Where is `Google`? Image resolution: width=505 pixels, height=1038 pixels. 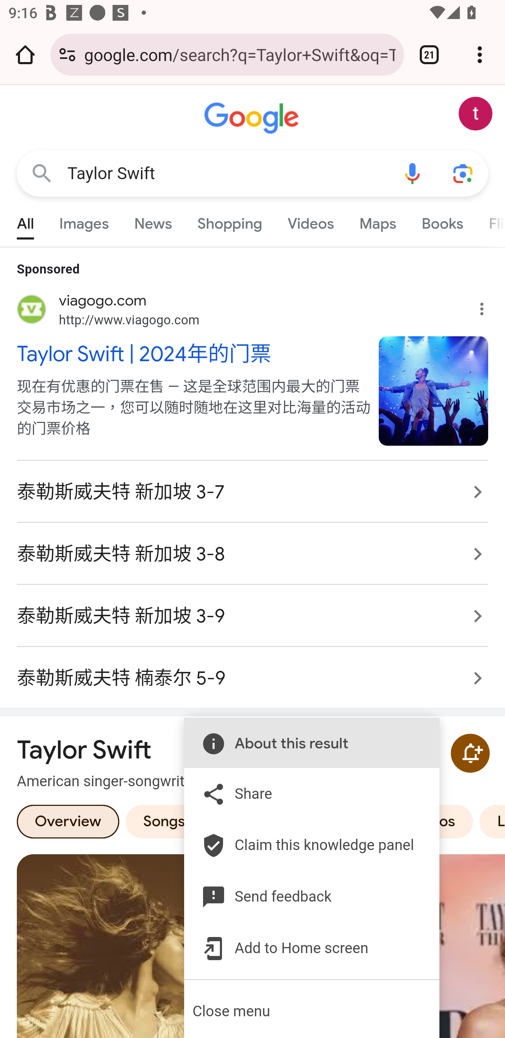 Google is located at coordinates (252, 119).